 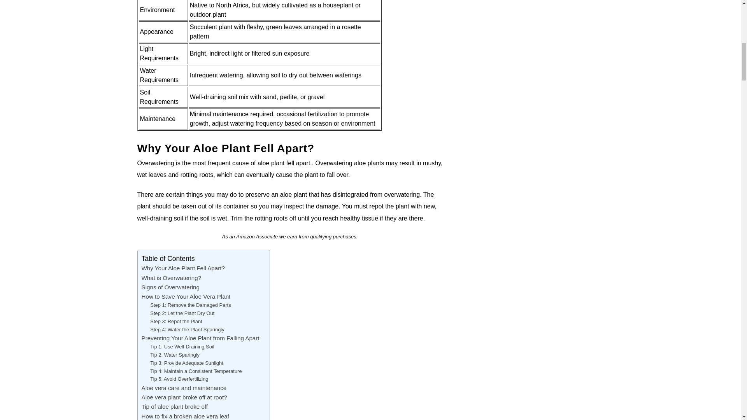 I want to click on Tip 3: Provide Adequate Sunlight, so click(x=187, y=363).